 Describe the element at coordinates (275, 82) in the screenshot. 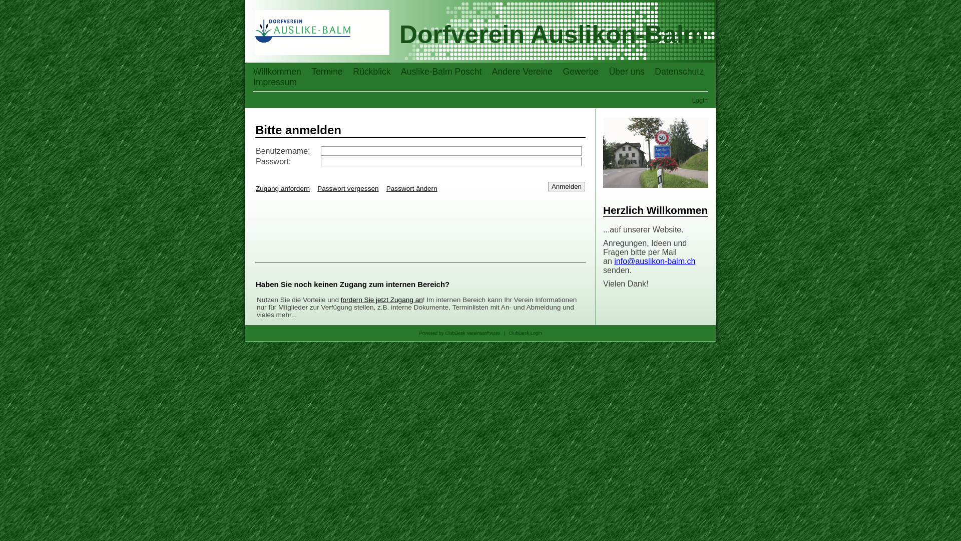

I see `Impressum` at that location.